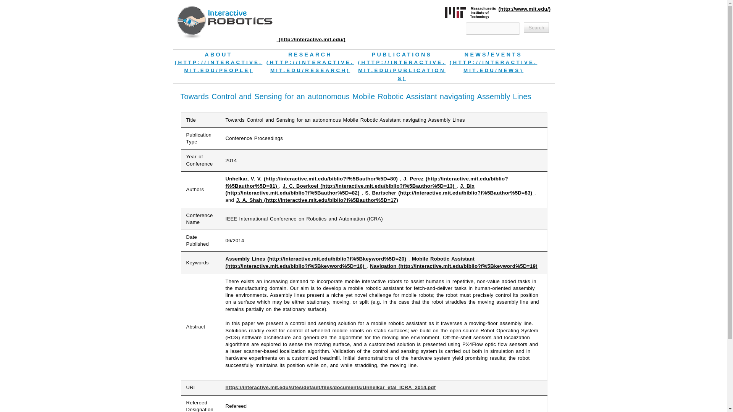 The height and width of the screenshot is (412, 733). What do you see at coordinates (310, 62) in the screenshot?
I see `RESEARCH` at bounding box center [310, 62].